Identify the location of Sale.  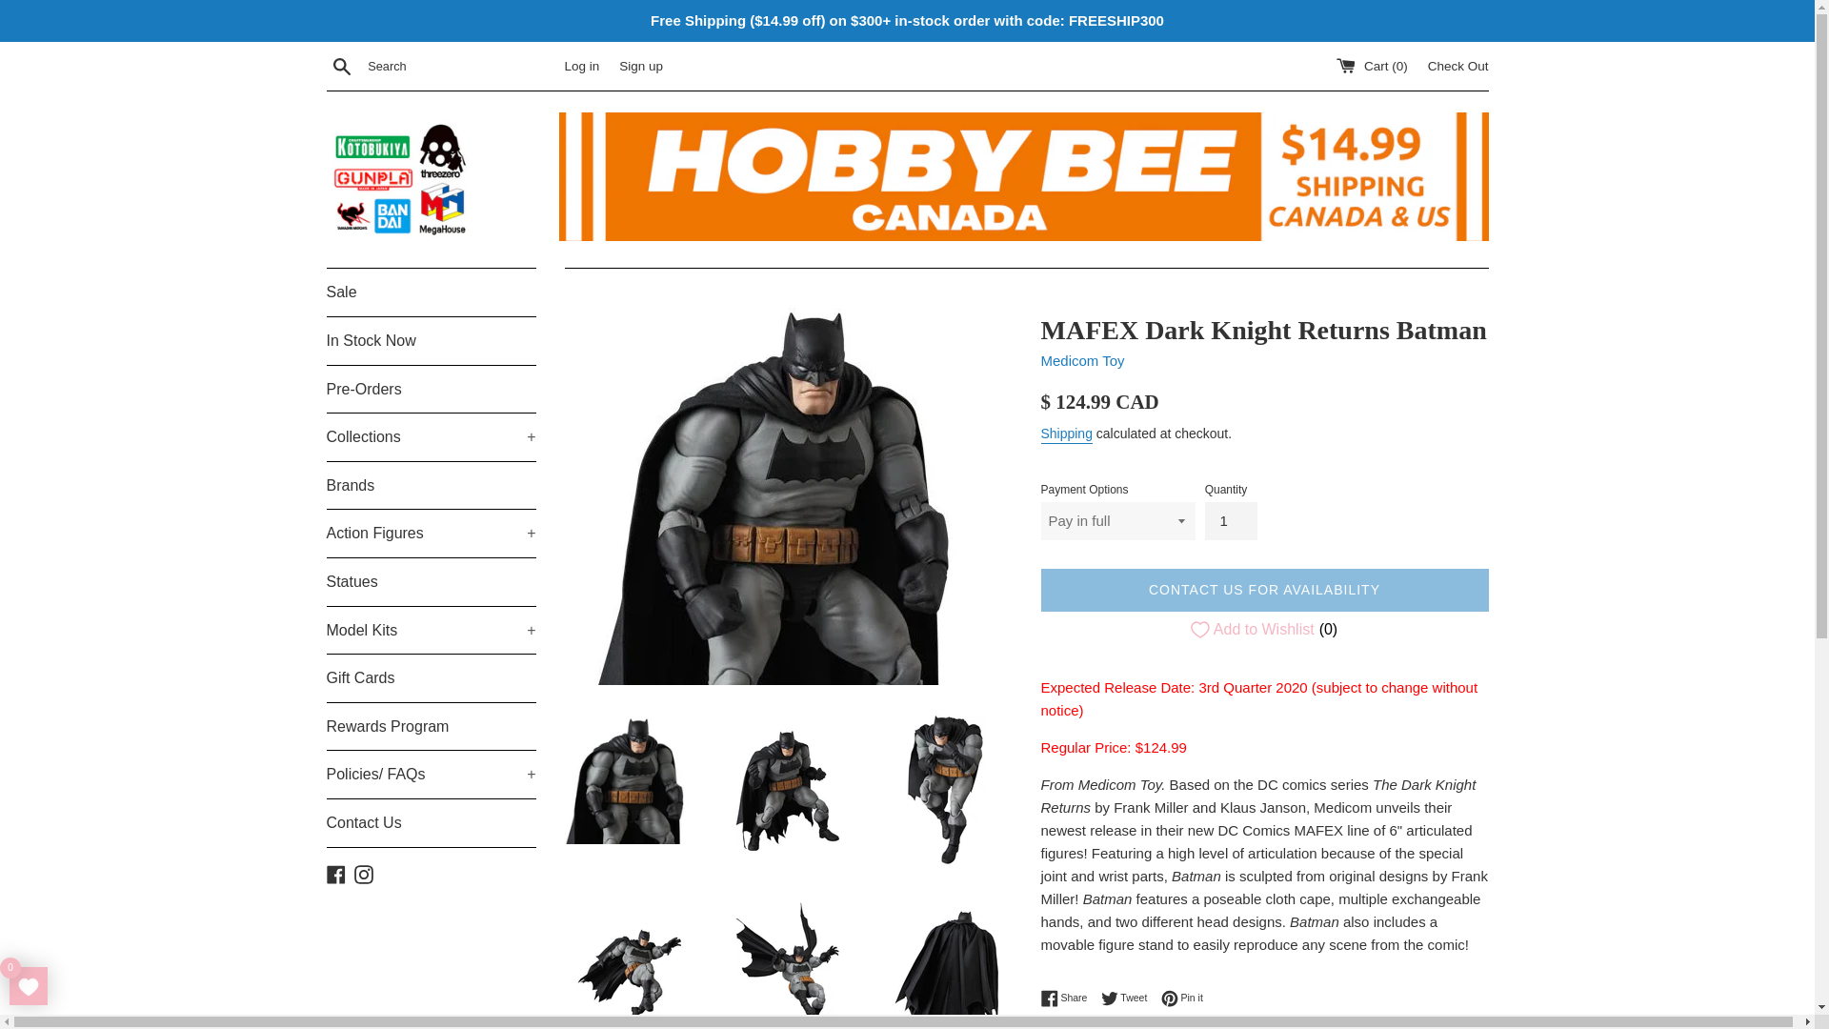
(431, 292).